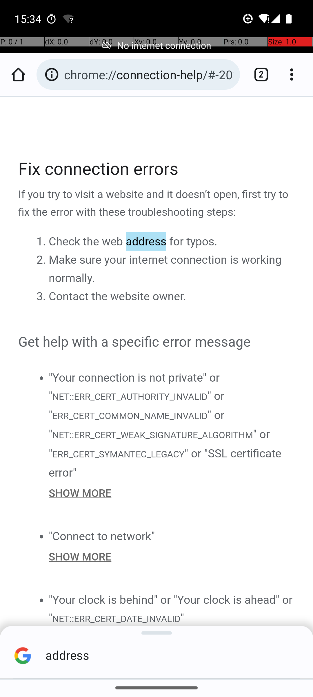 Image resolution: width=313 pixels, height=697 pixels. Describe the element at coordinates (182, 618) in the screenshot. I see `"` at that location.